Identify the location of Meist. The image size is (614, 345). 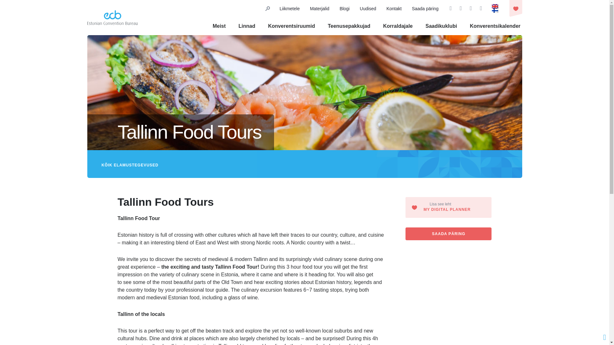
(219, 26).